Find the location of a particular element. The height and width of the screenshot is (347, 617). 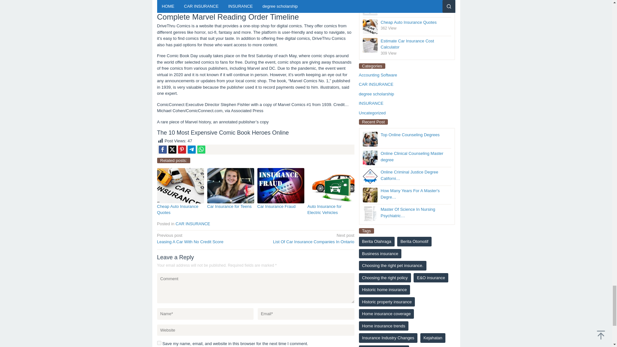

CAR INSURANCE is located at coordinates (192, 149).